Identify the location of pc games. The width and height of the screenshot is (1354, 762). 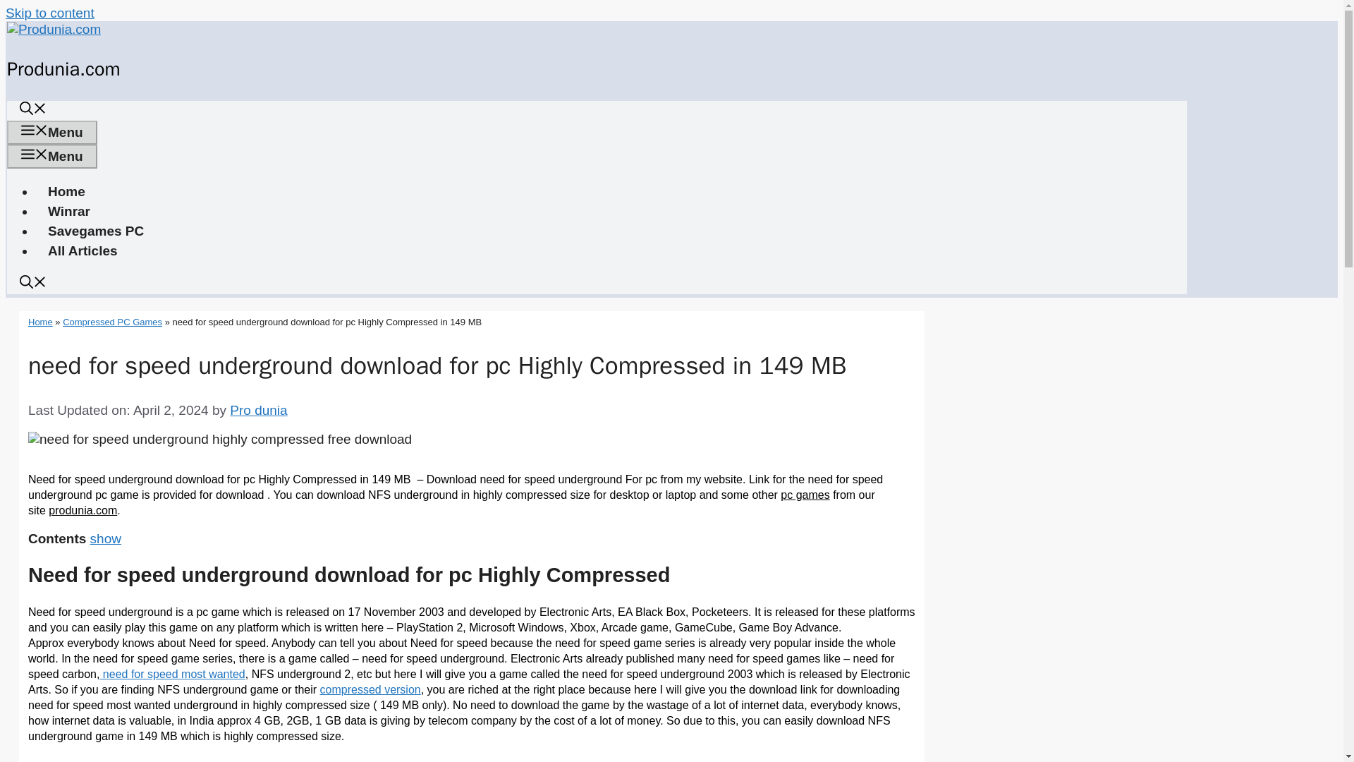
(805, 495).